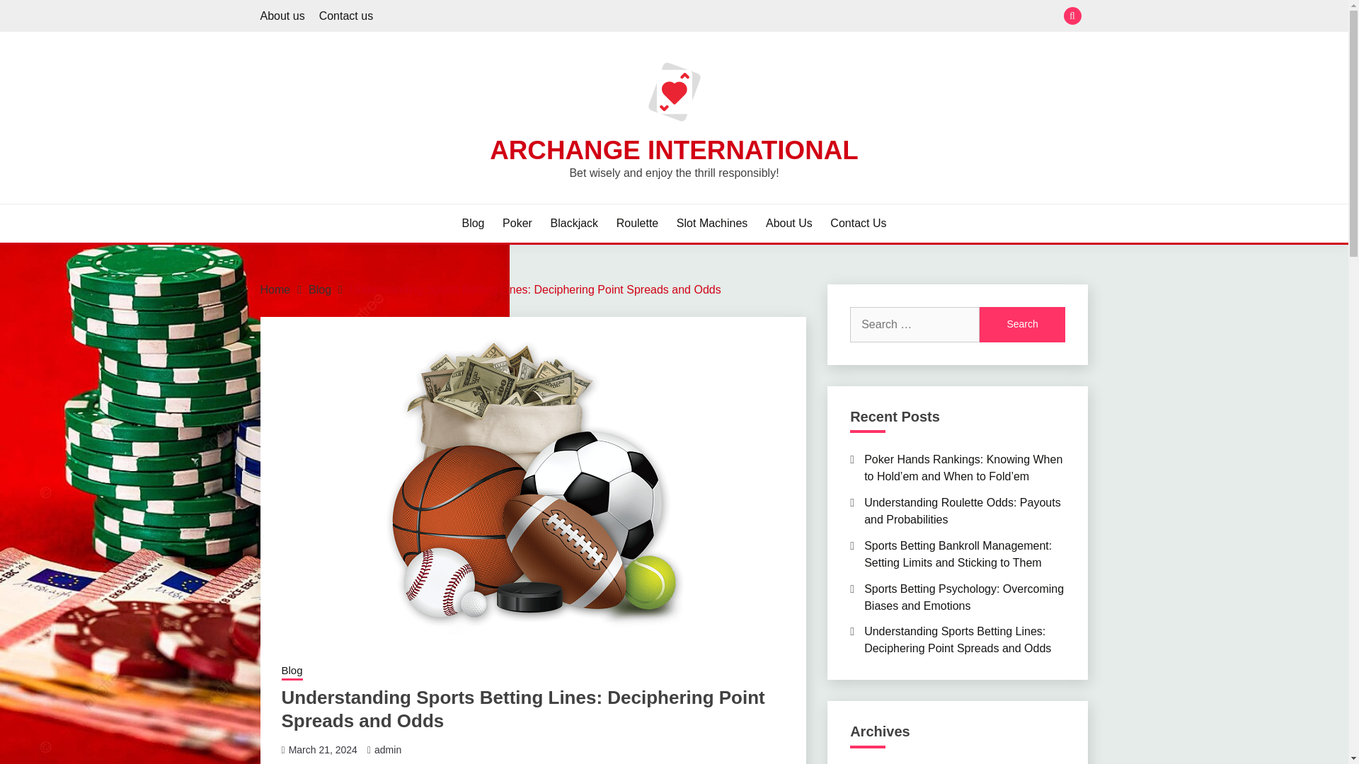 The image size is (1359, 764). I want to click on Understanding Roulette Odds: Payouts and Probabilities, so click(963, 511).